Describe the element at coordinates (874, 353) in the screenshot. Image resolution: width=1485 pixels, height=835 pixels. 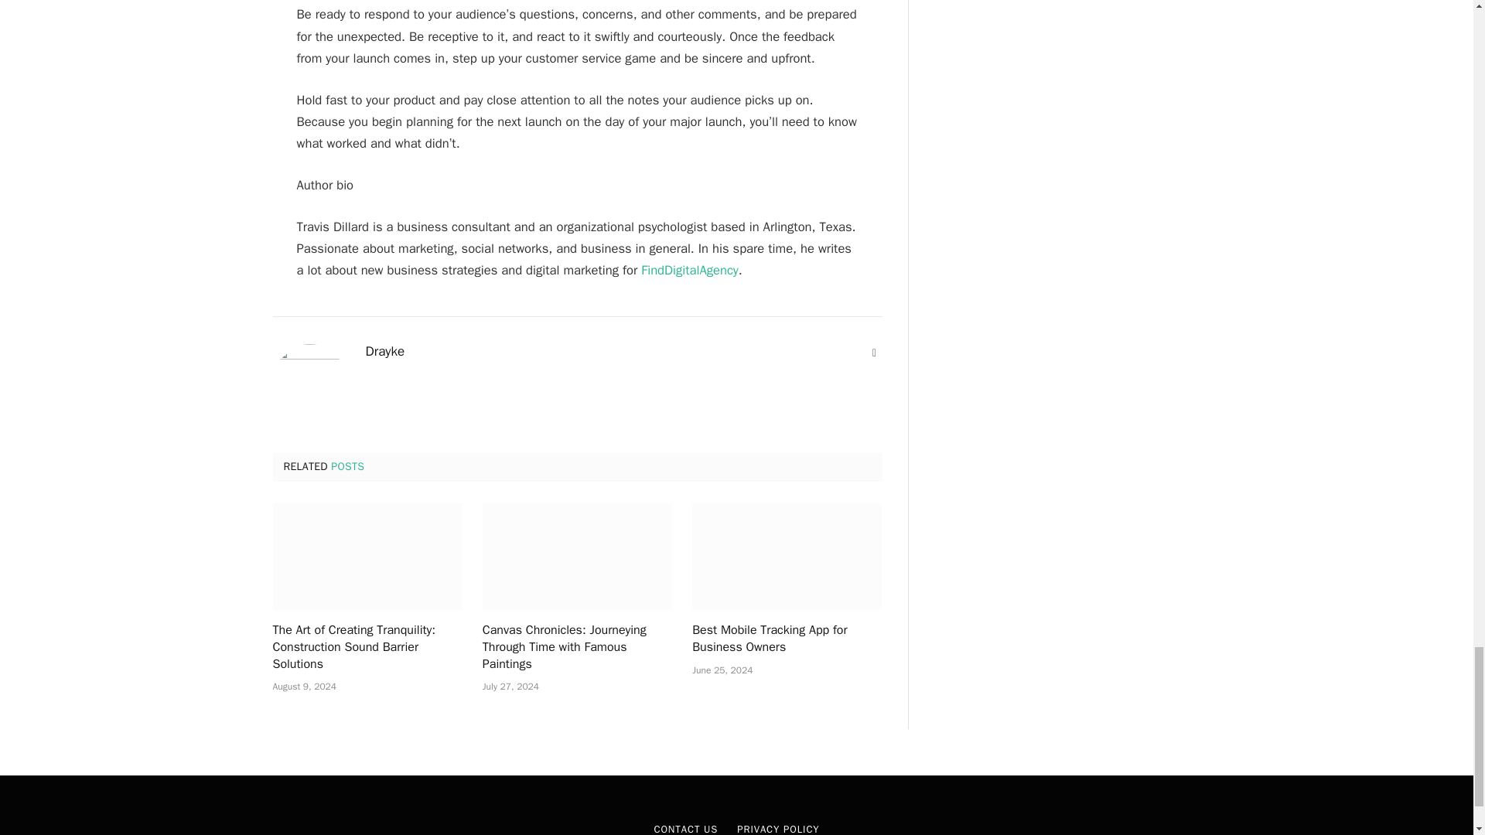
I see `Website` at that location.